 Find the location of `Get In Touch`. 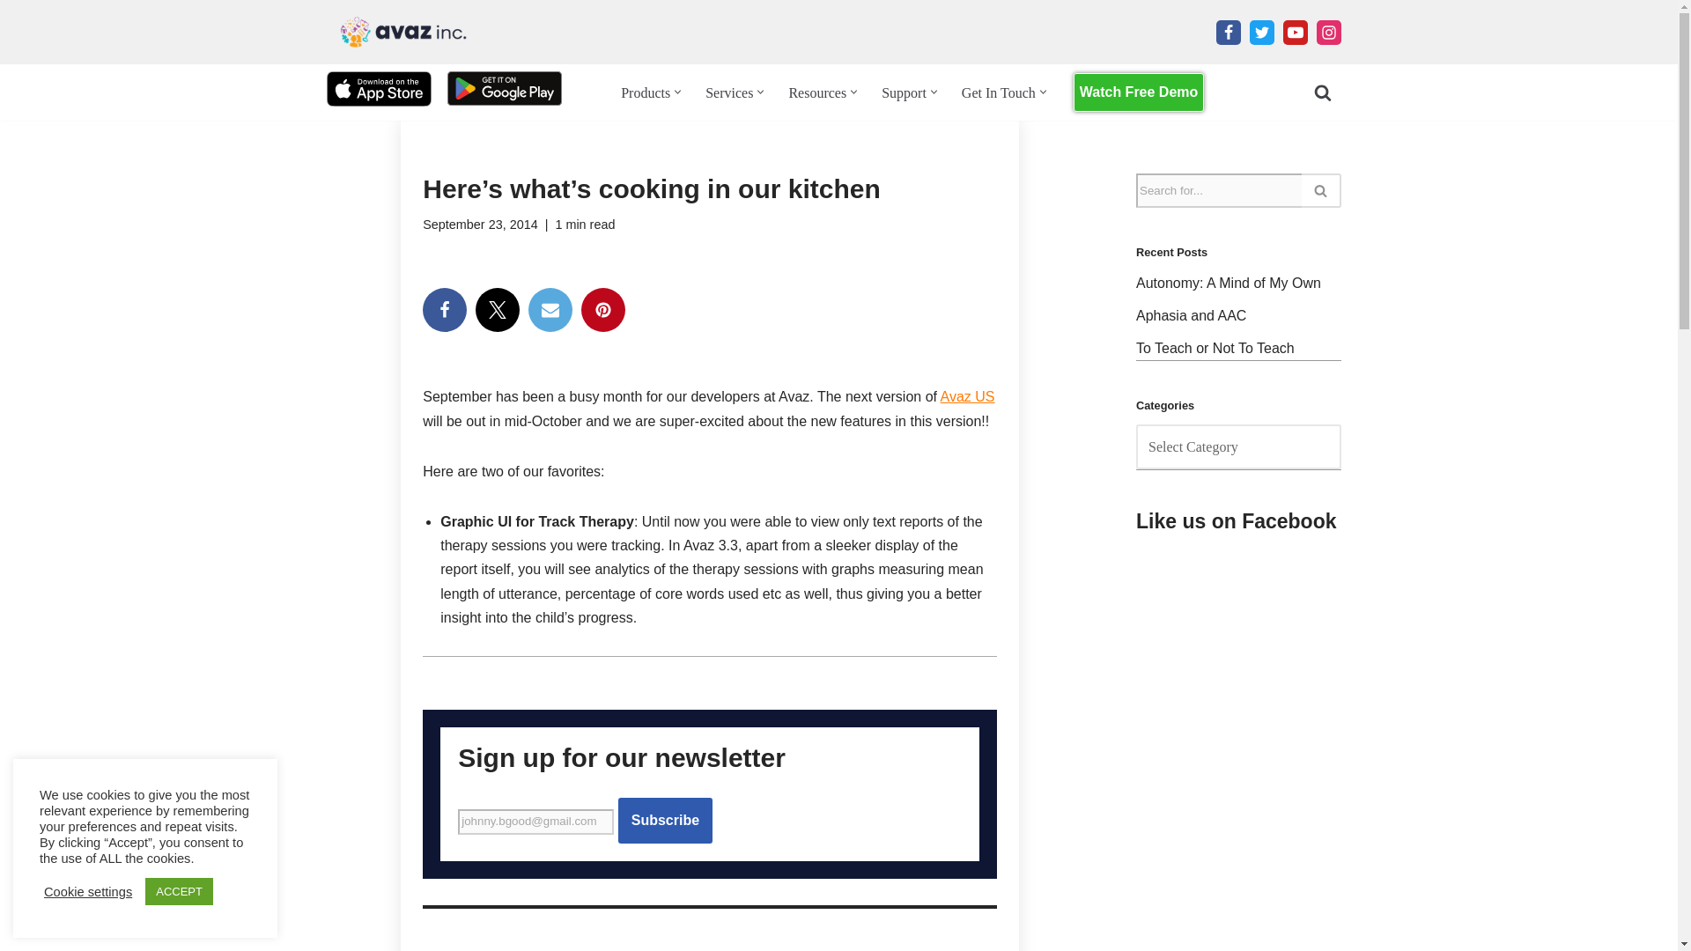

Get In Touch is located at coordinates (999, 92).